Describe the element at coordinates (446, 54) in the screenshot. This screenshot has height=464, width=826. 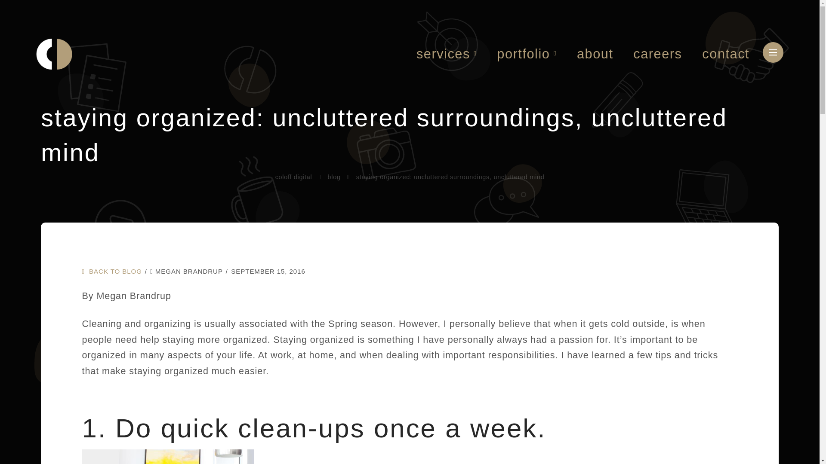
I see `services` at that location.